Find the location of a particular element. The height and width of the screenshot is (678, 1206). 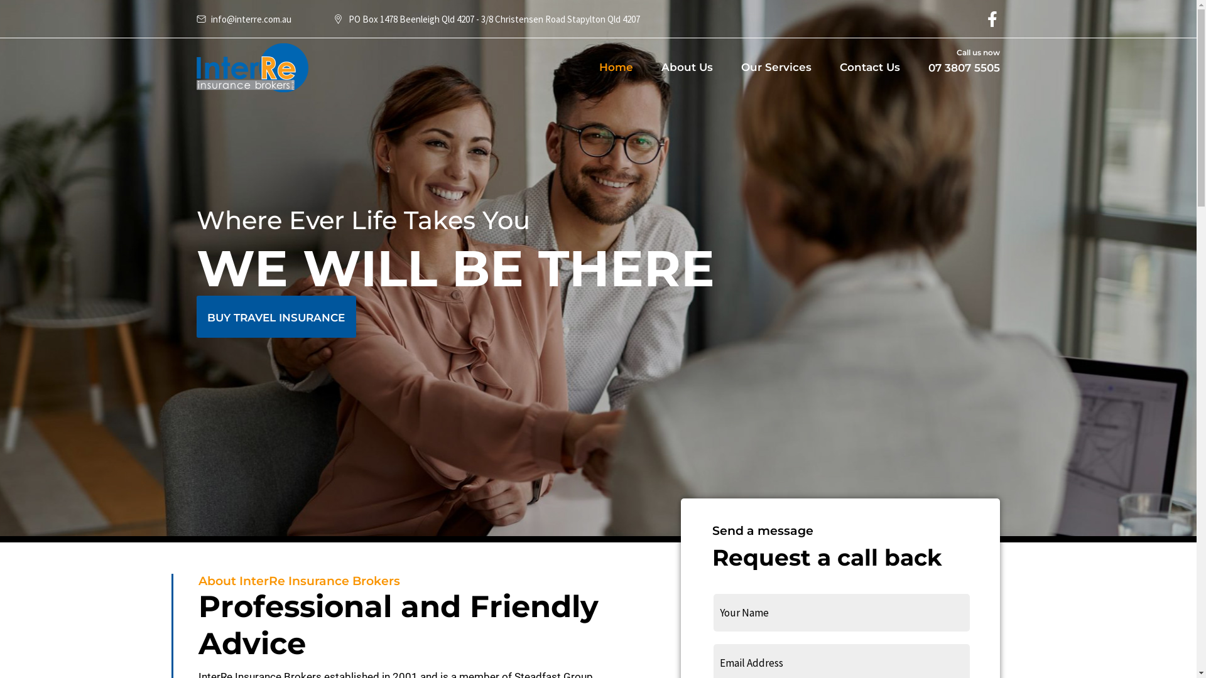

Contact Us is located at coordinates (870, 68).